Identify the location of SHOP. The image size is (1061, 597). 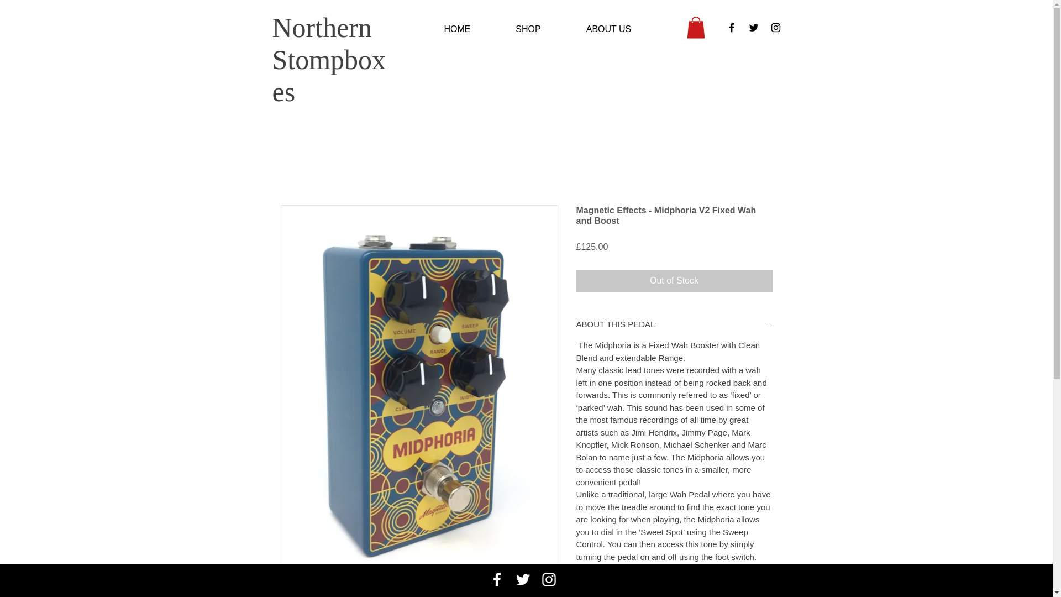
(528, 29).